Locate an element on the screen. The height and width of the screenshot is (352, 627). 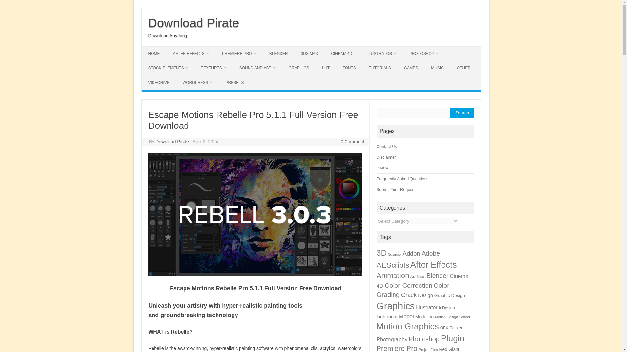
PREMIERE PRO is located at coordinates (239, 53).